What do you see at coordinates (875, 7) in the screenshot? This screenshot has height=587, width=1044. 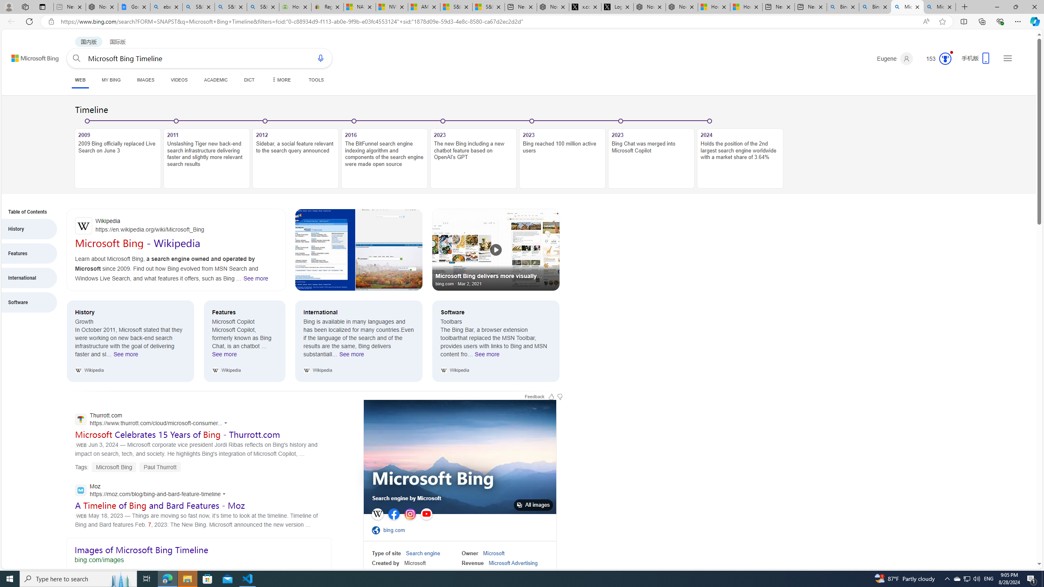 I see `Bing AI - Search` at bounding box center [875, 7].